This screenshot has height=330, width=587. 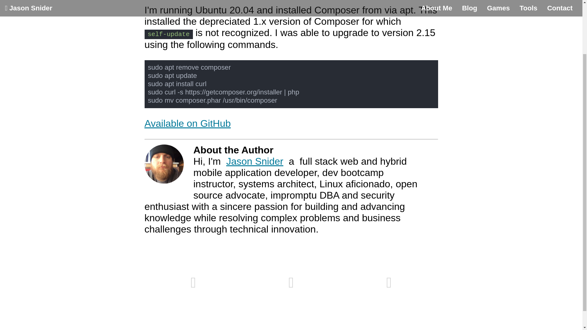 I want to click on Twitter, so click(x=389, y=282).